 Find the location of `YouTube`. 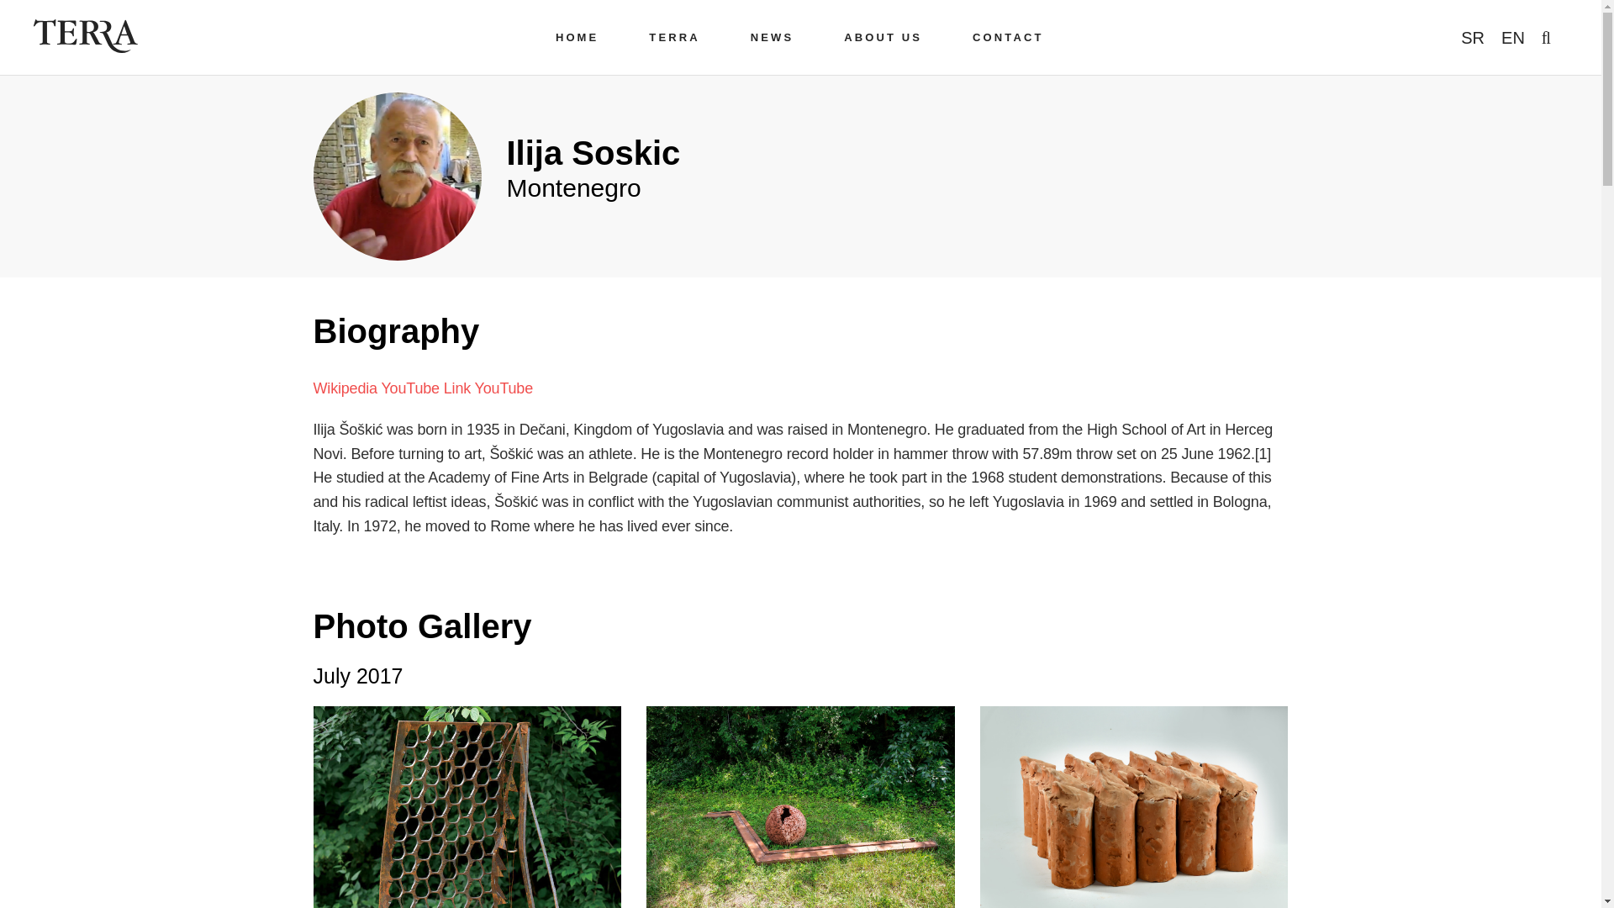

YouTube is located at coordinates (410, 388).